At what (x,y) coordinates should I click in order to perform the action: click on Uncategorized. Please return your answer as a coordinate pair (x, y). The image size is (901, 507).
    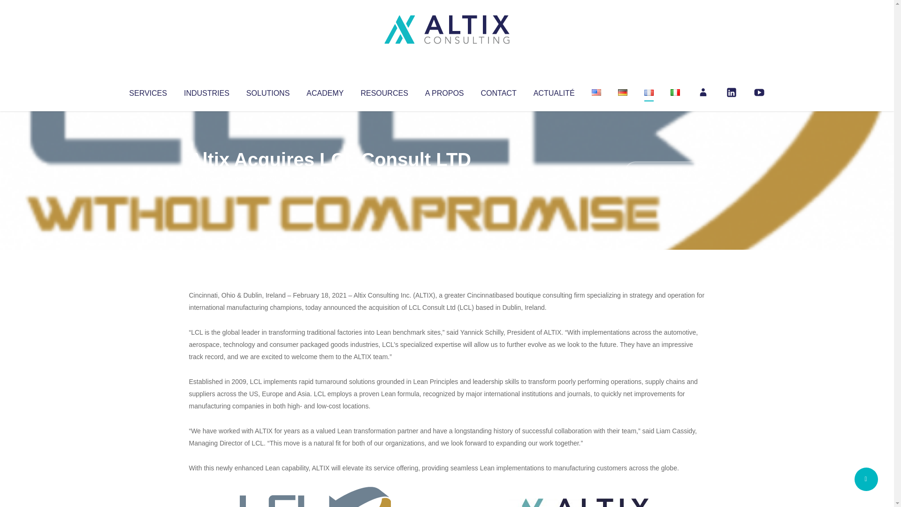
    Looking at the image, I should click on (328, 178).